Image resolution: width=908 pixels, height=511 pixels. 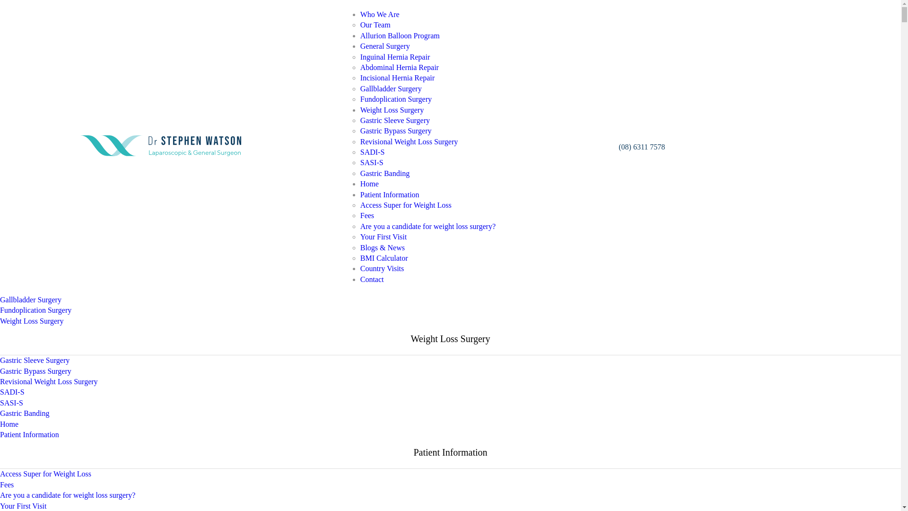 What do you see at coordinates (400, 36) in the screenshot?
I see `Allurion Balloon Program` at bounding box center [400, 36].